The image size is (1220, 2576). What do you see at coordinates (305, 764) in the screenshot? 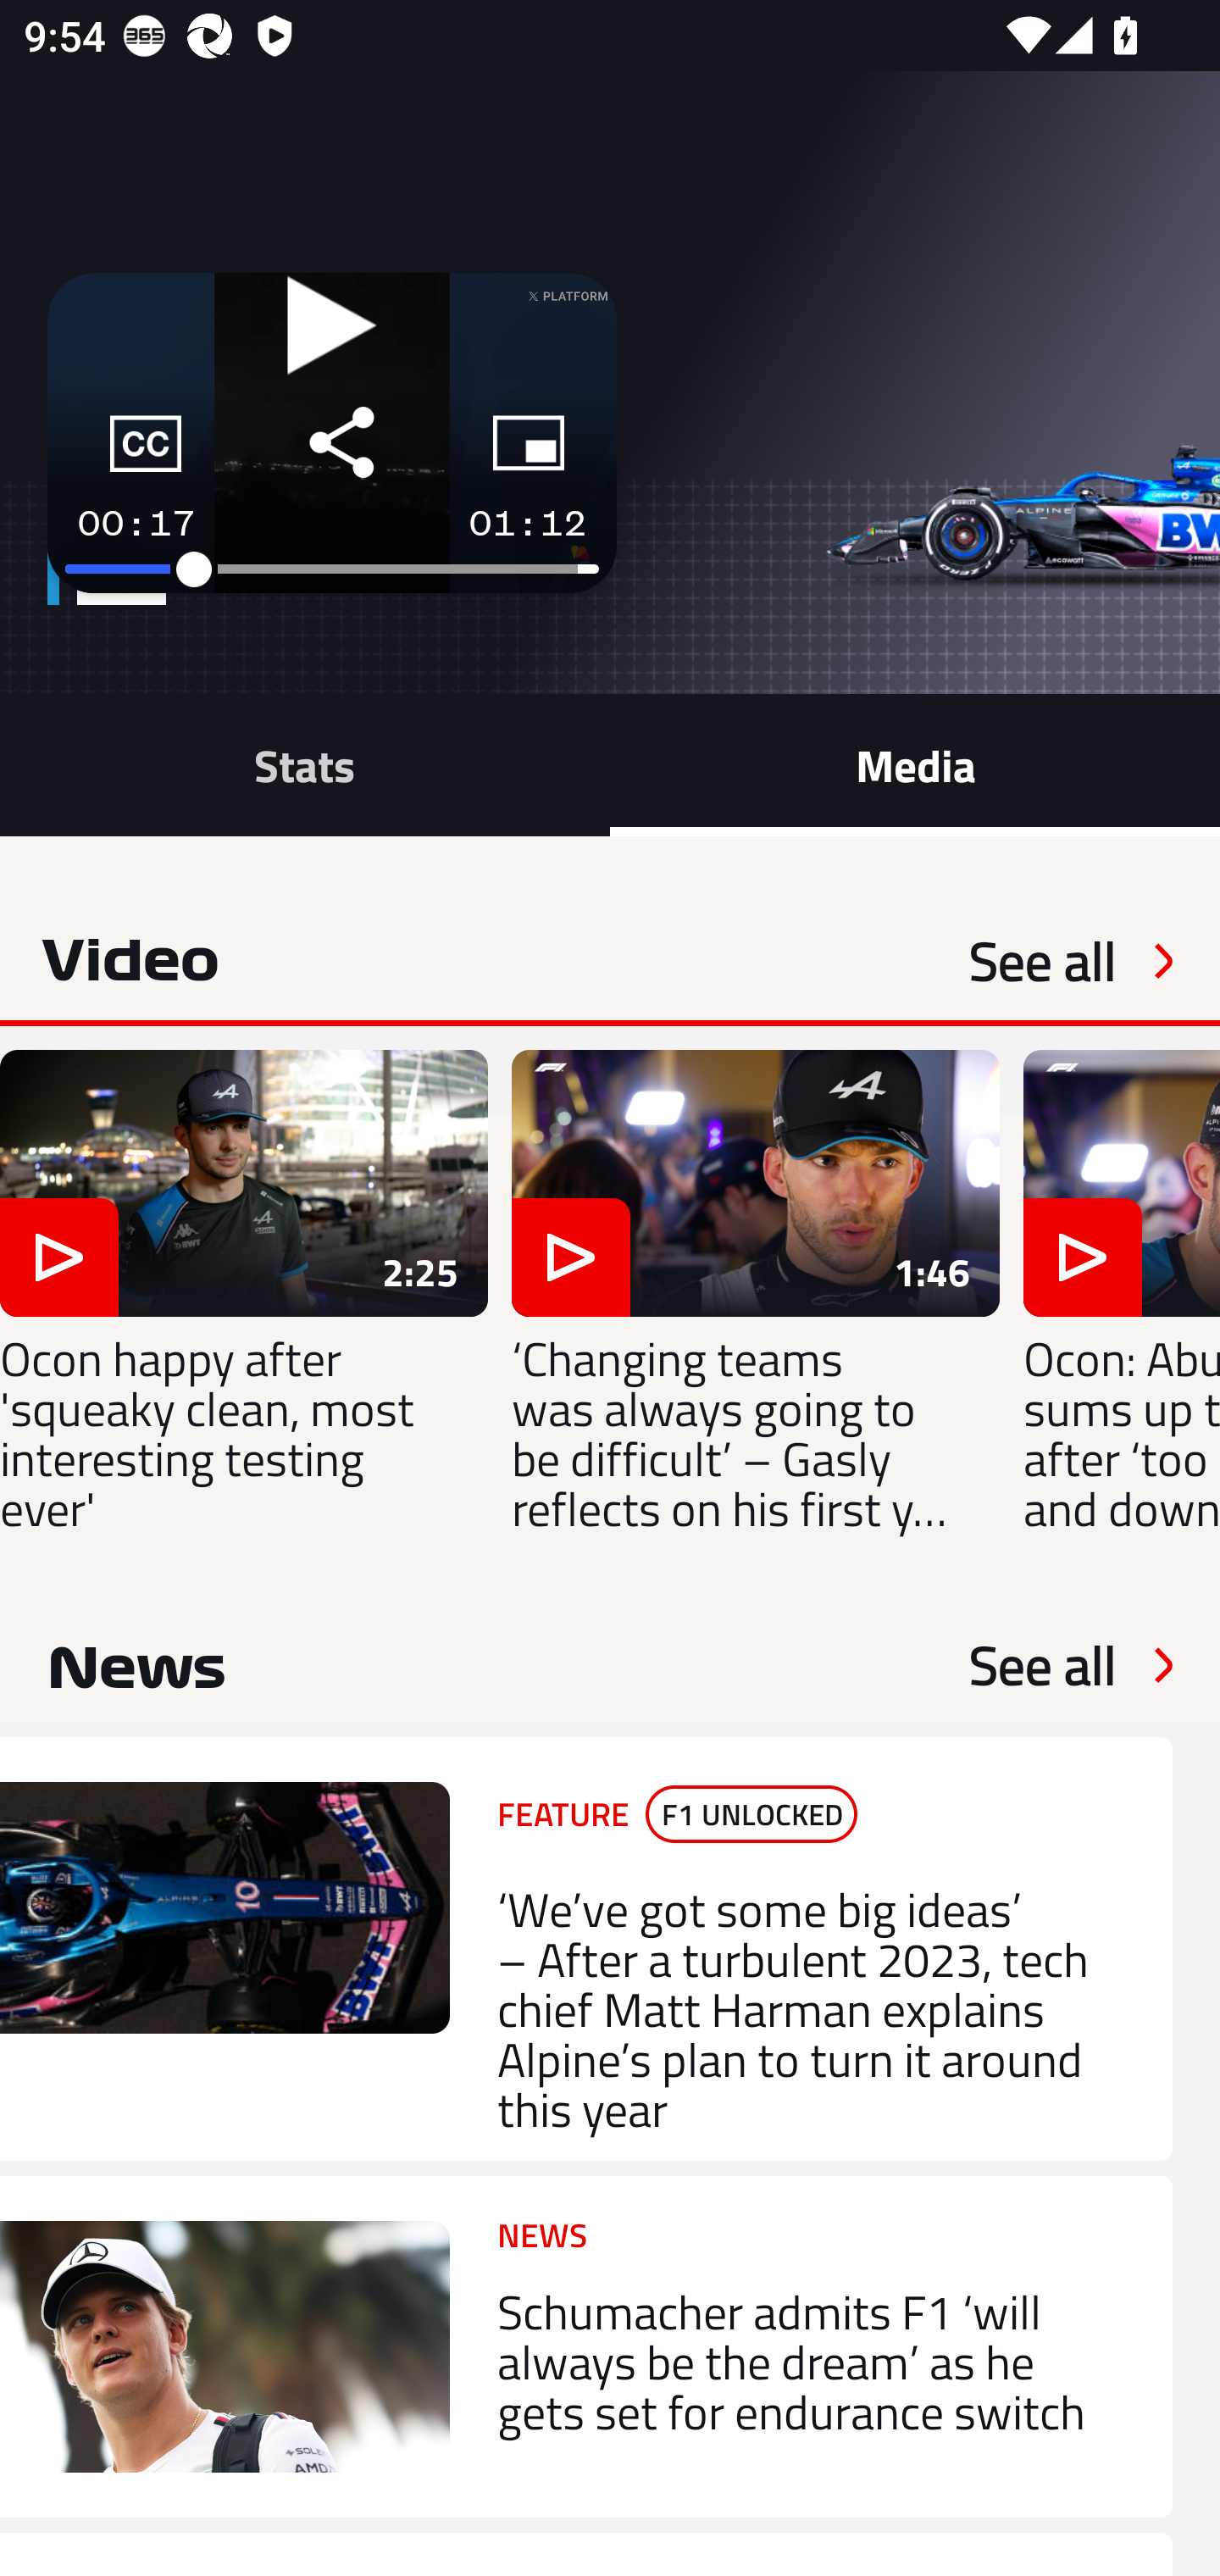
I see `Stats` at bounding box center [305, 764].